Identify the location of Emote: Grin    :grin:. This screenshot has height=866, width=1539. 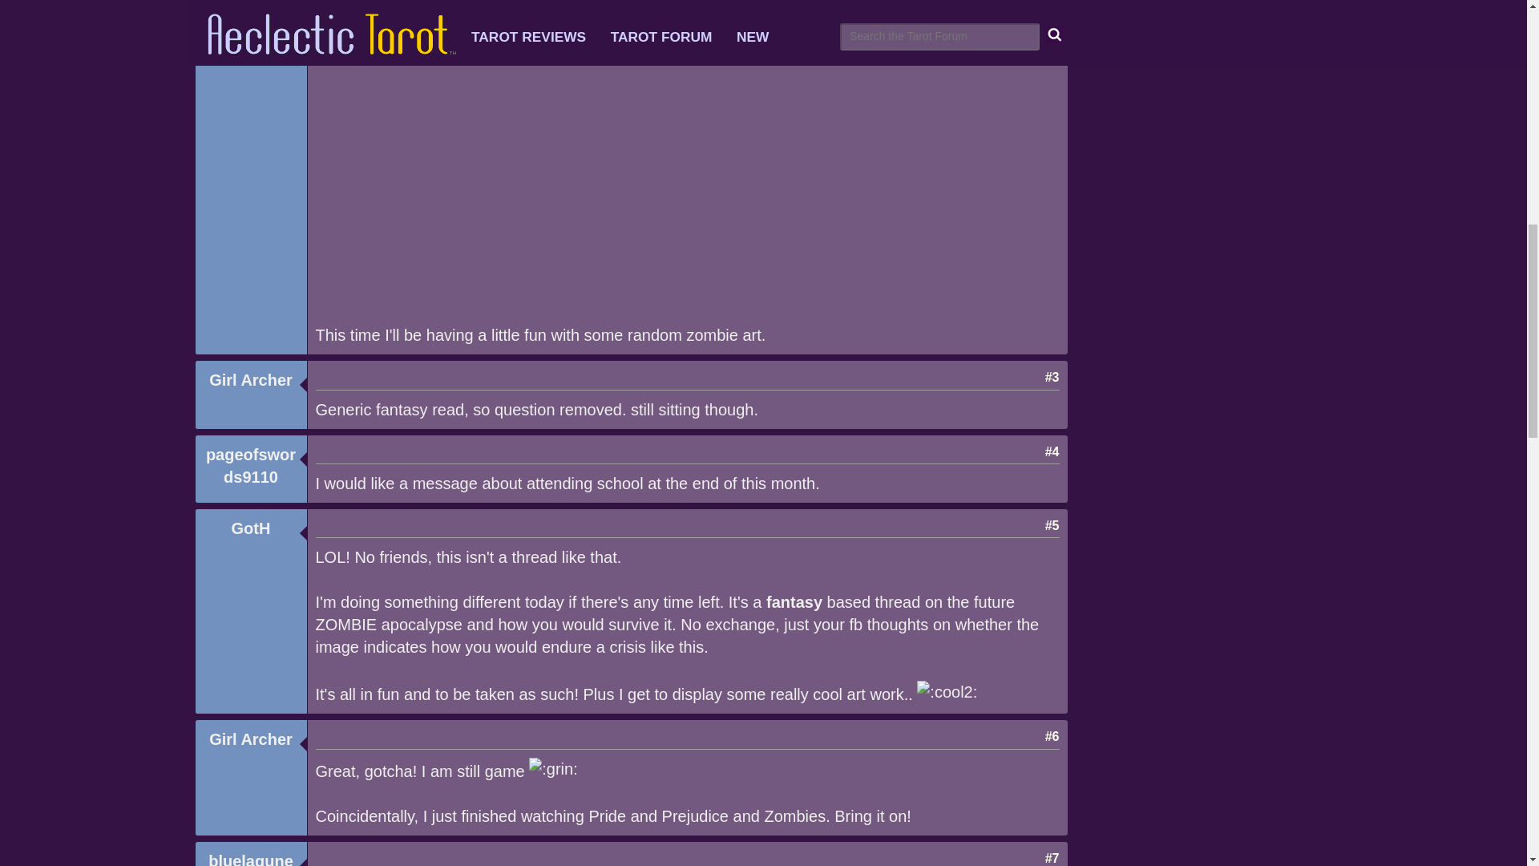
(553, 769).